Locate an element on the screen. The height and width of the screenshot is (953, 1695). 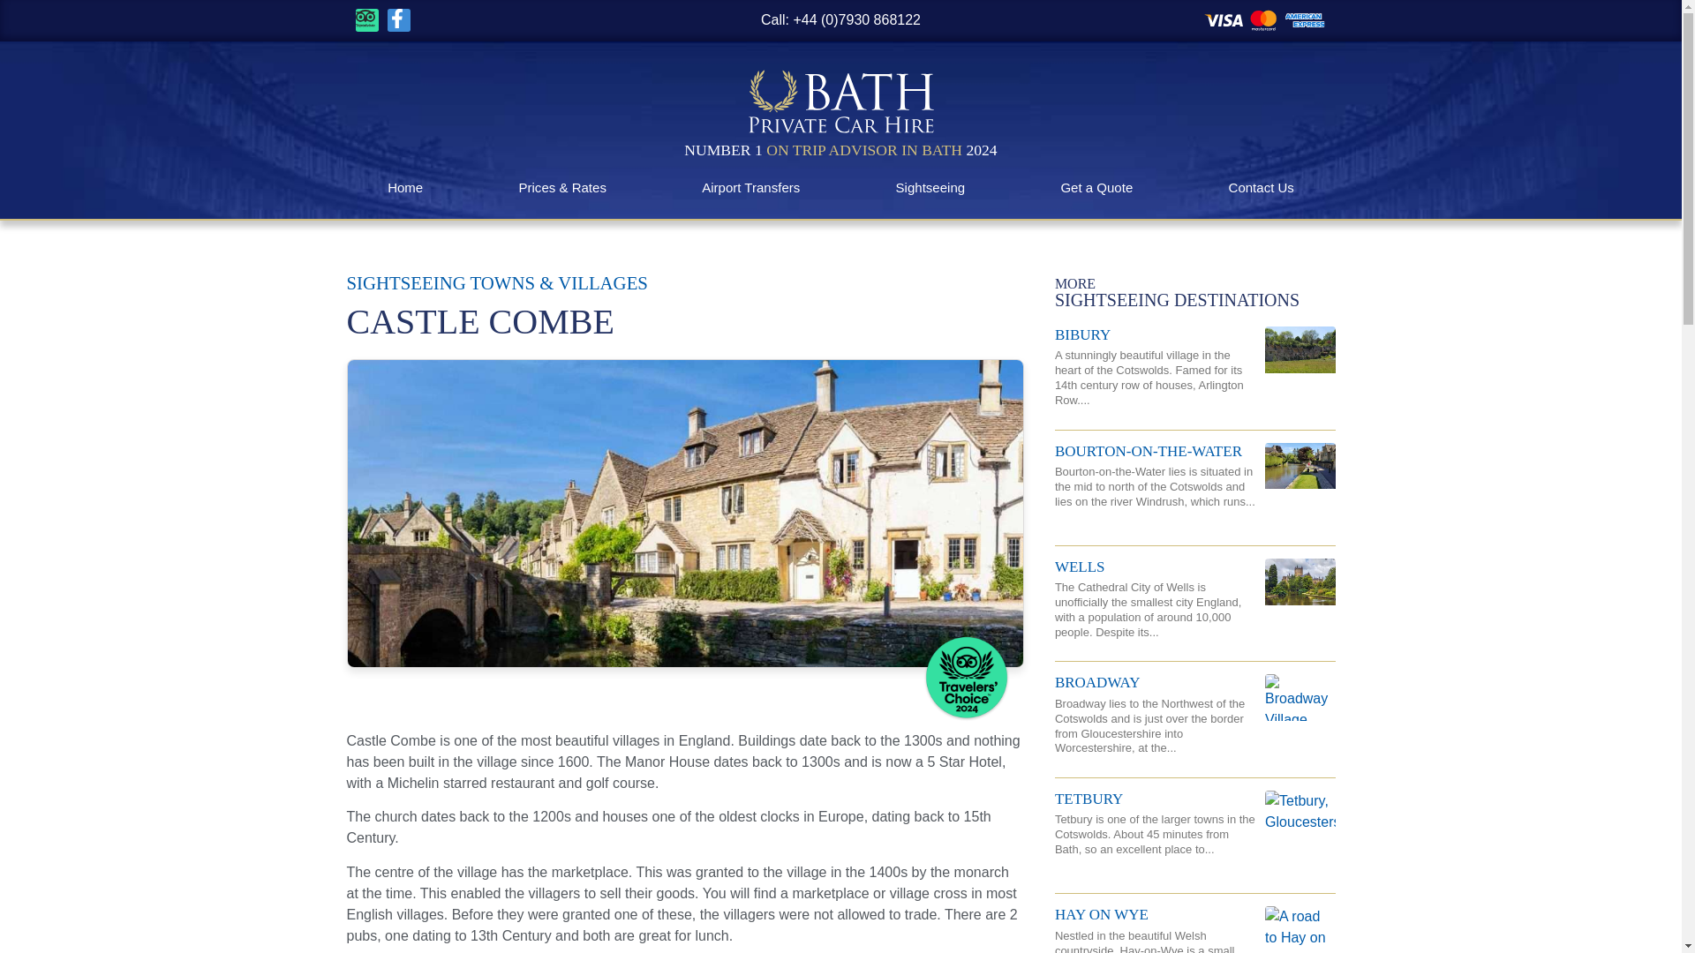
Contact Us is located at coordinates (1261, 187).